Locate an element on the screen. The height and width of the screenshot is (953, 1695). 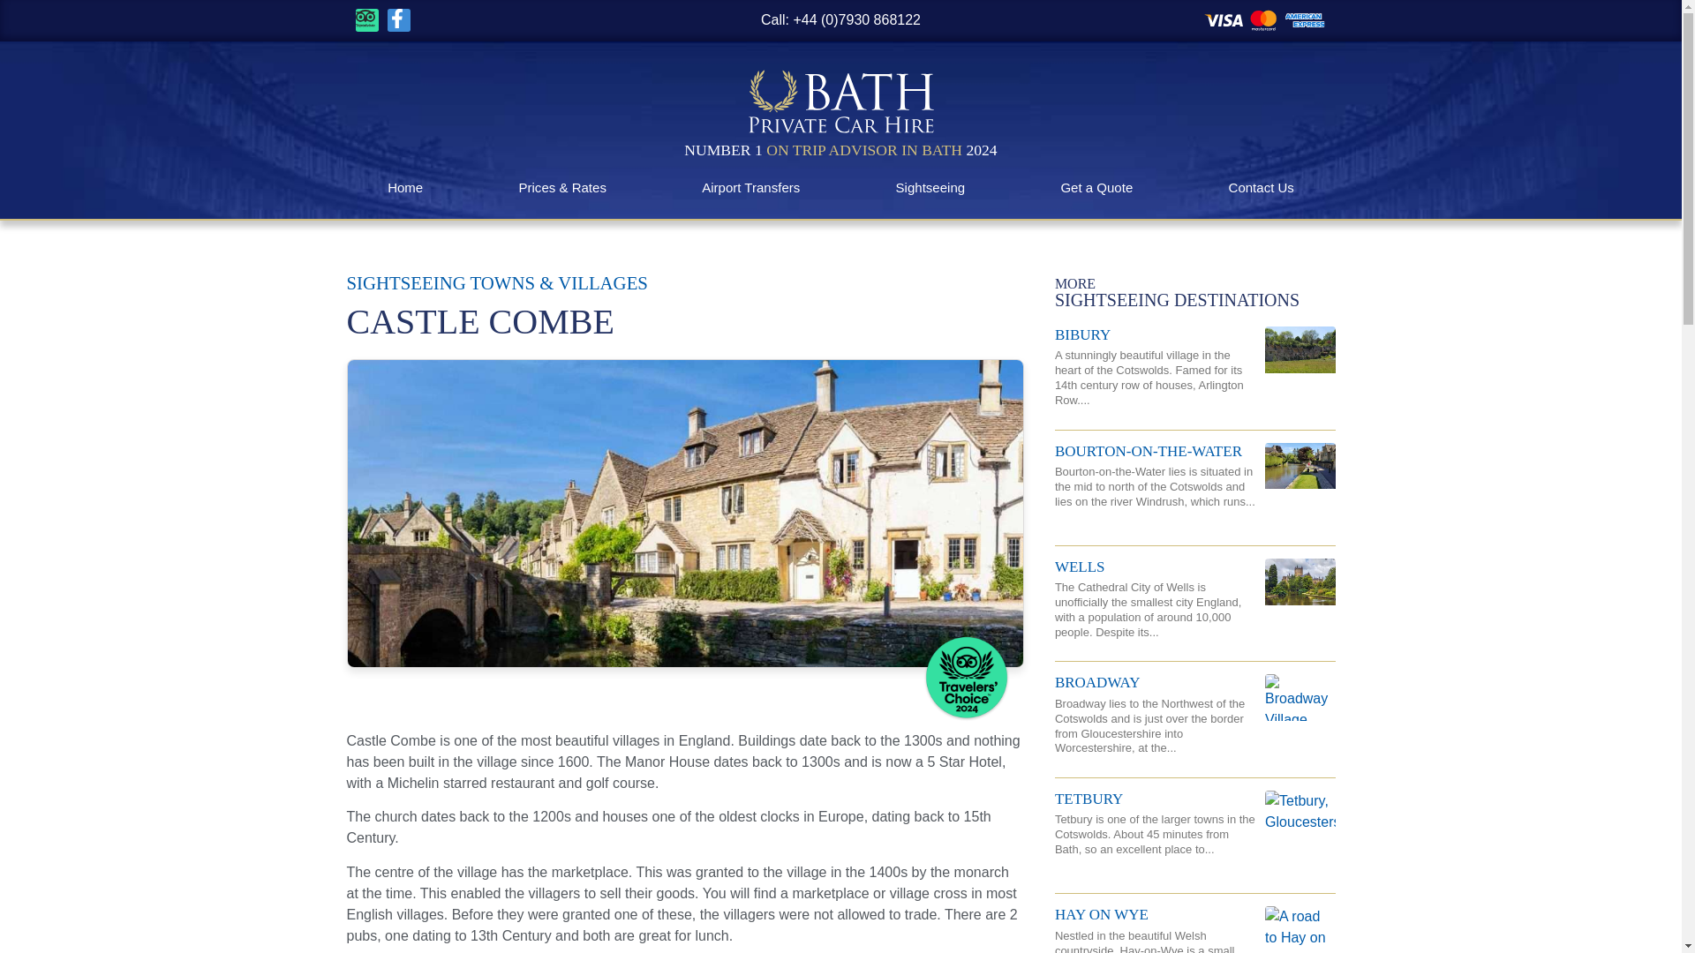
Contact Us is located at coordinates (1261, 187).